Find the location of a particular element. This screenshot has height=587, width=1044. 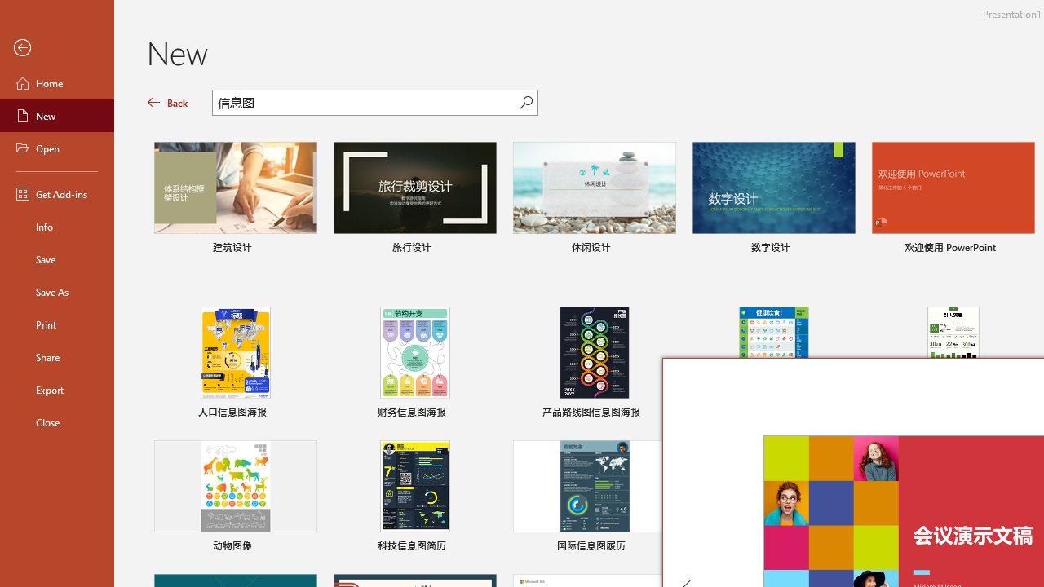

Open is located at coordinates (57, 148).